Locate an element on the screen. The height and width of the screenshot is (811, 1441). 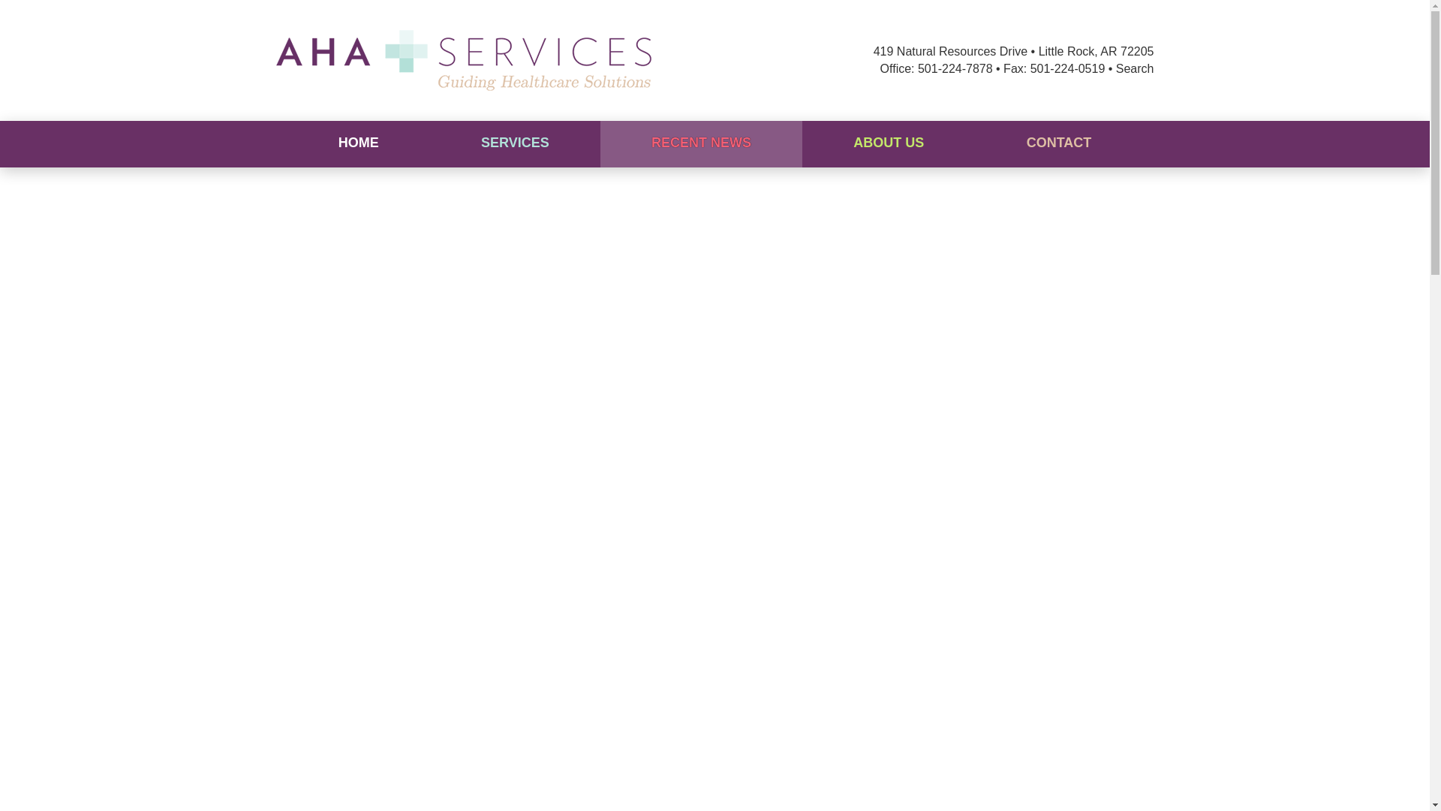
SERVICES is located at coordinates (515, 143).